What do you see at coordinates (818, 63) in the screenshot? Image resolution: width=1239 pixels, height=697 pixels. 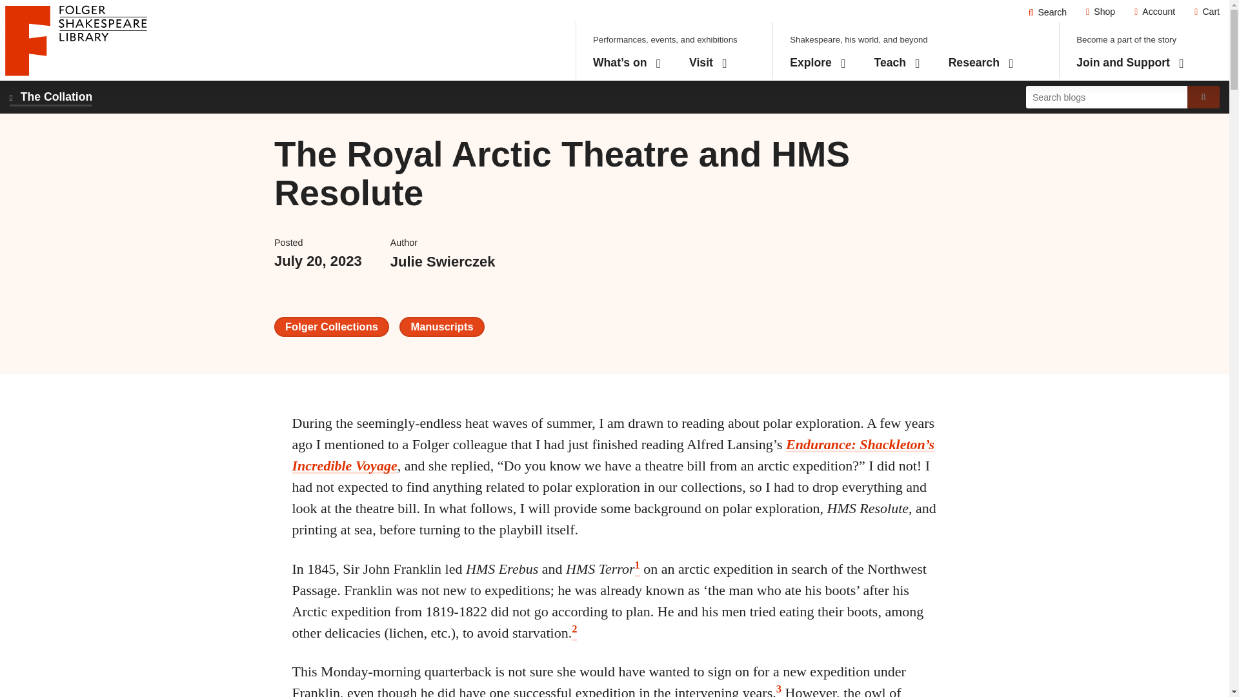 I see `Explore` at bounding box center [818, 63].